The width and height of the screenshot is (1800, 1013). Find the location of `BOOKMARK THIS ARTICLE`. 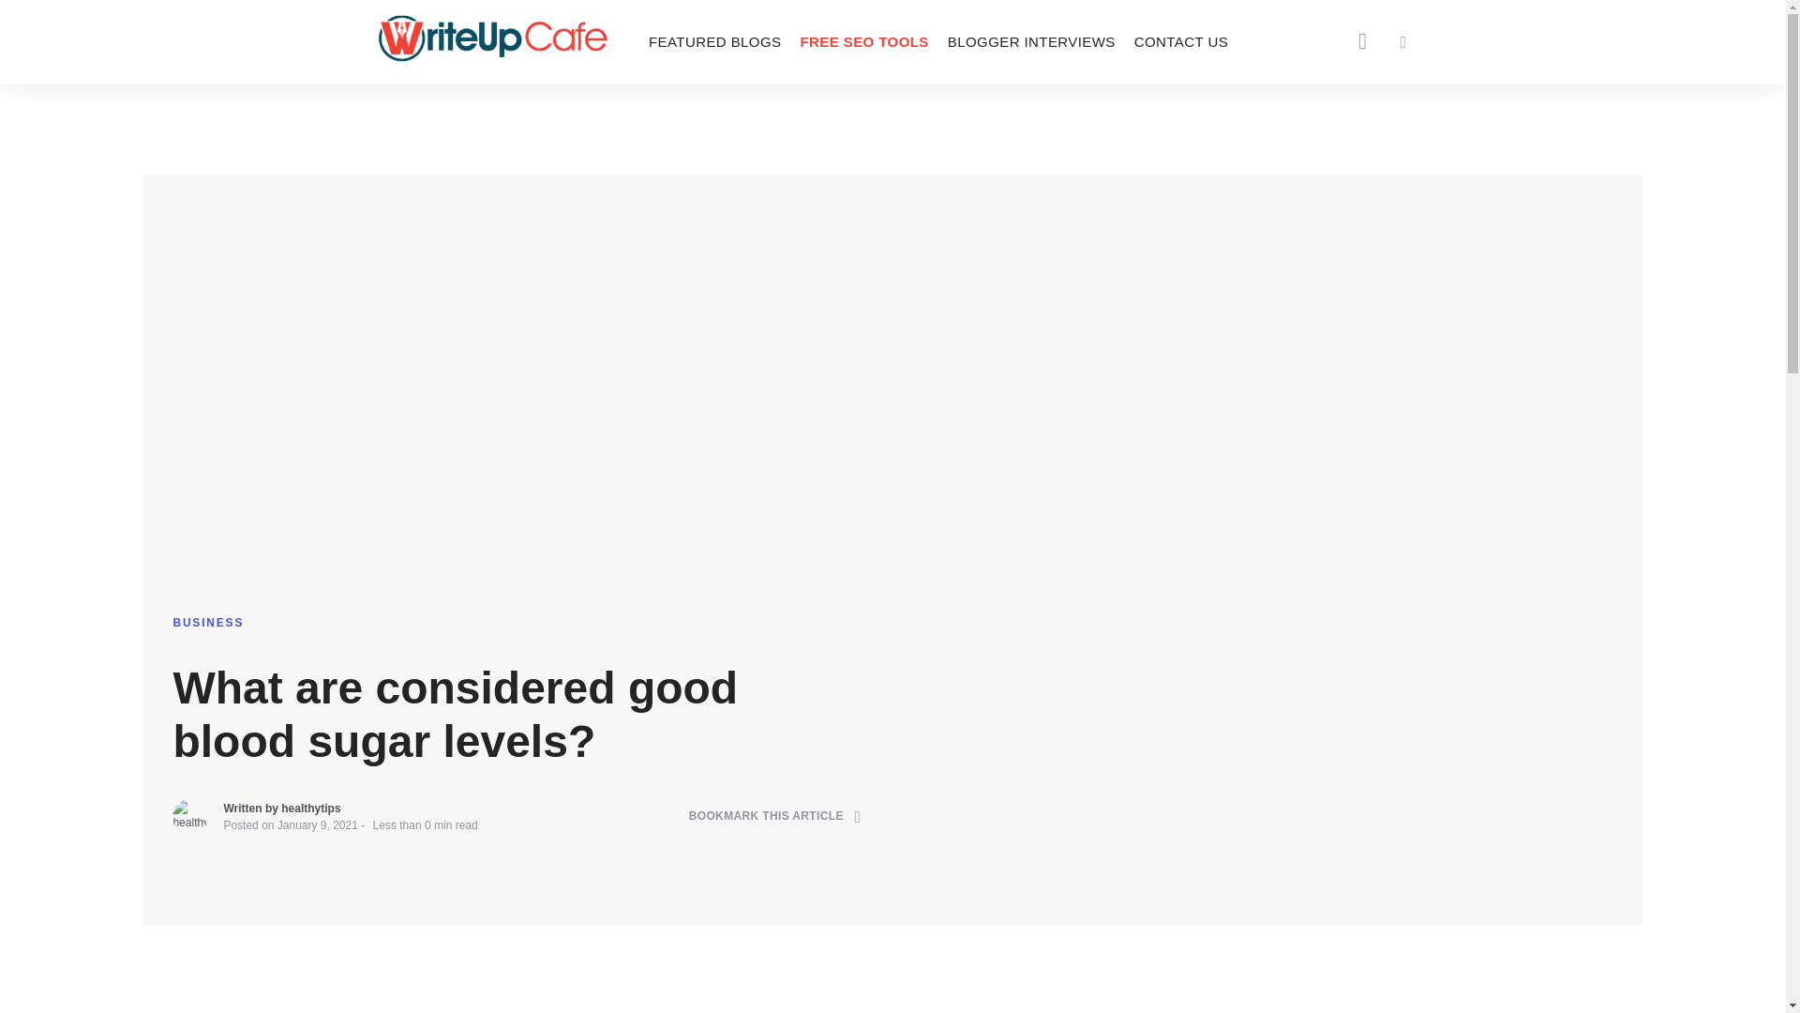

BOOKMARK THIS ARTICLE is located at coordinates (775, 816).